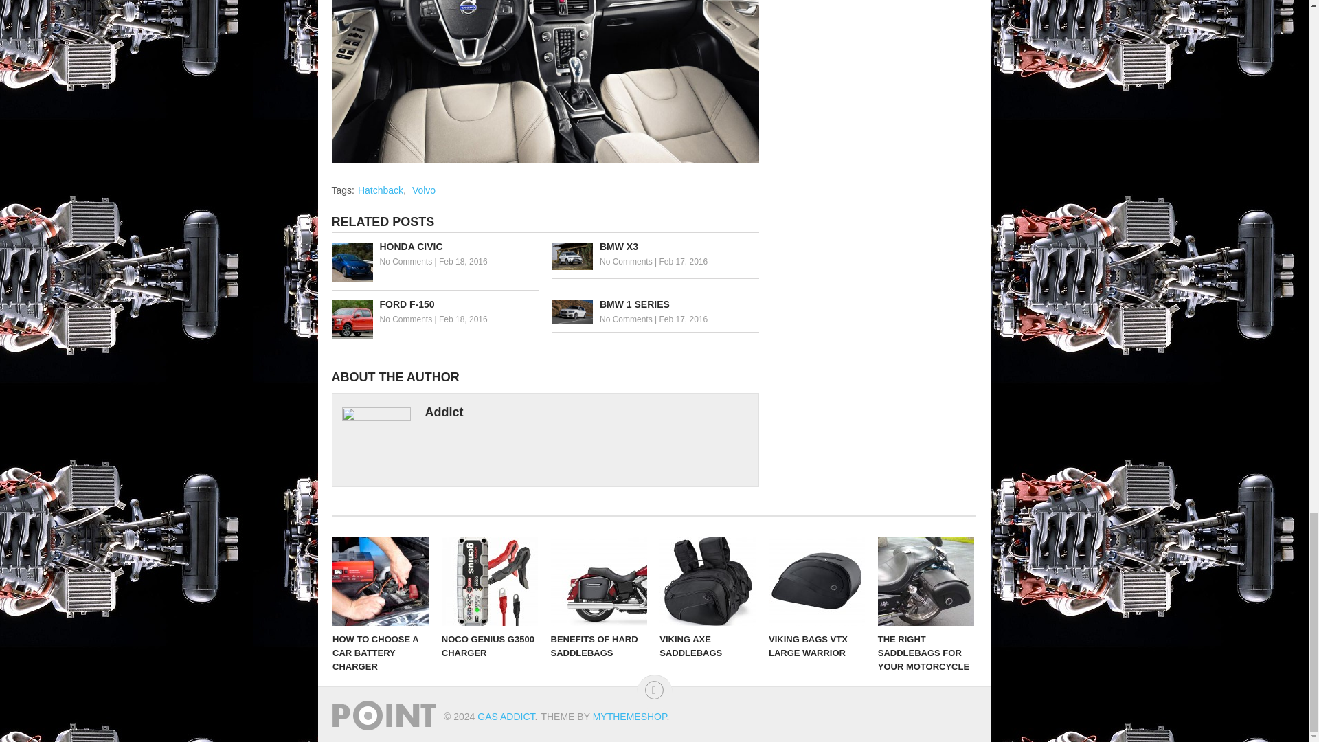 Image resolution: width=1319 pixels, height=742 pixels. Describe the element at coordinates (434, 304) in the screenshot. I see `Ford F-150` at that location.